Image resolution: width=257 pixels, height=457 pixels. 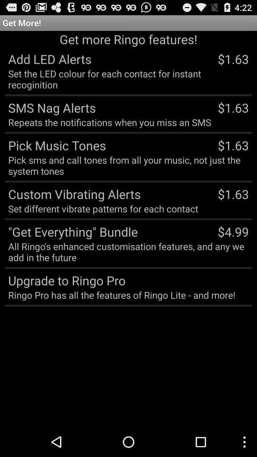 I want to click on open set the led item, so click(x=128, y=79).